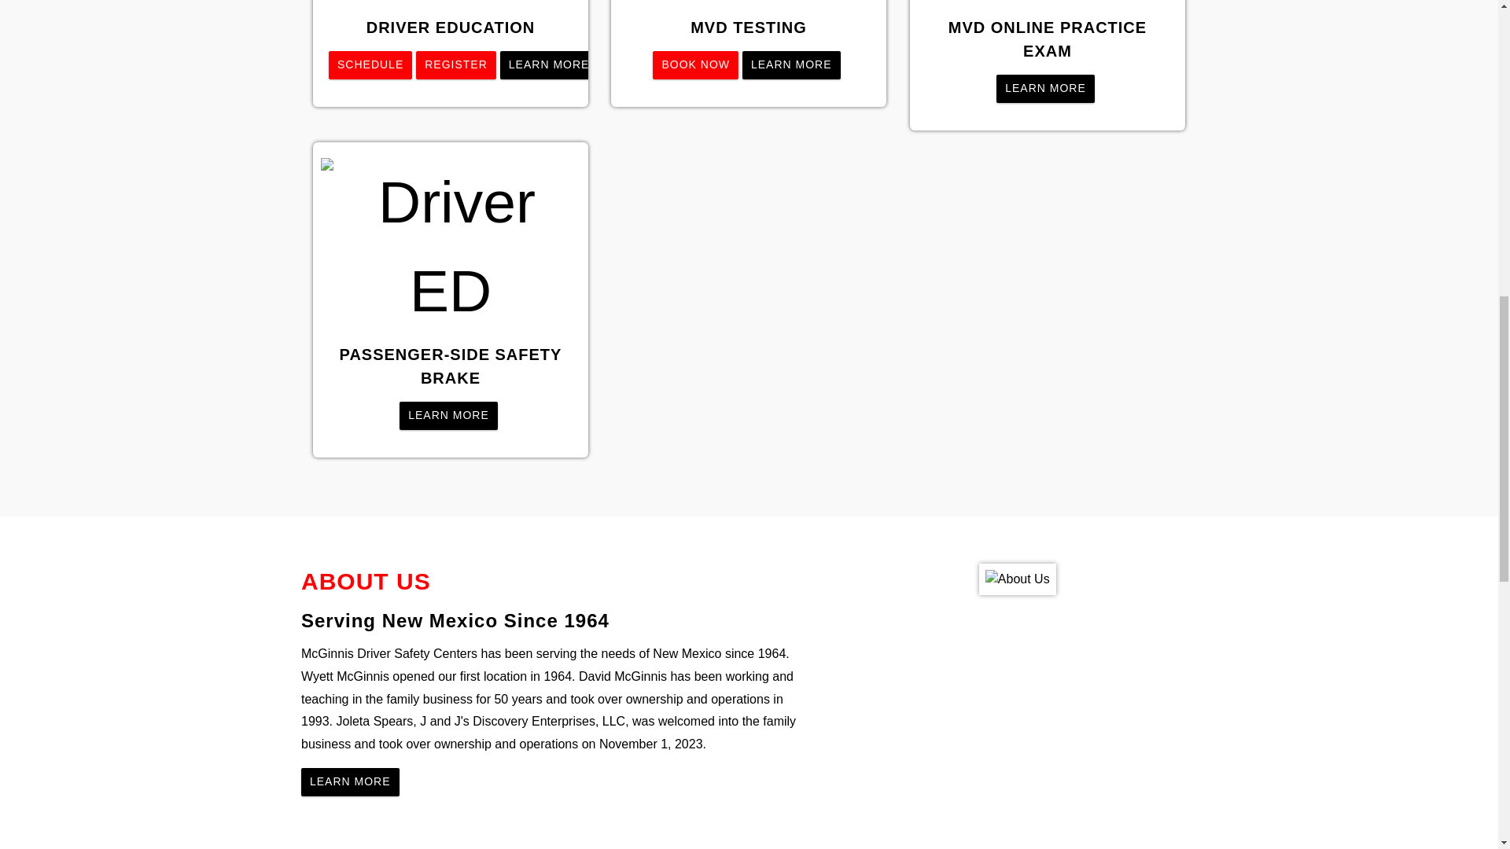 The height and width of the screenshot is (849, 1510). What do you see at coordinates (349, 782) in the screenshot?
I see `LEARN MORE` at bounding box center [349, 782].